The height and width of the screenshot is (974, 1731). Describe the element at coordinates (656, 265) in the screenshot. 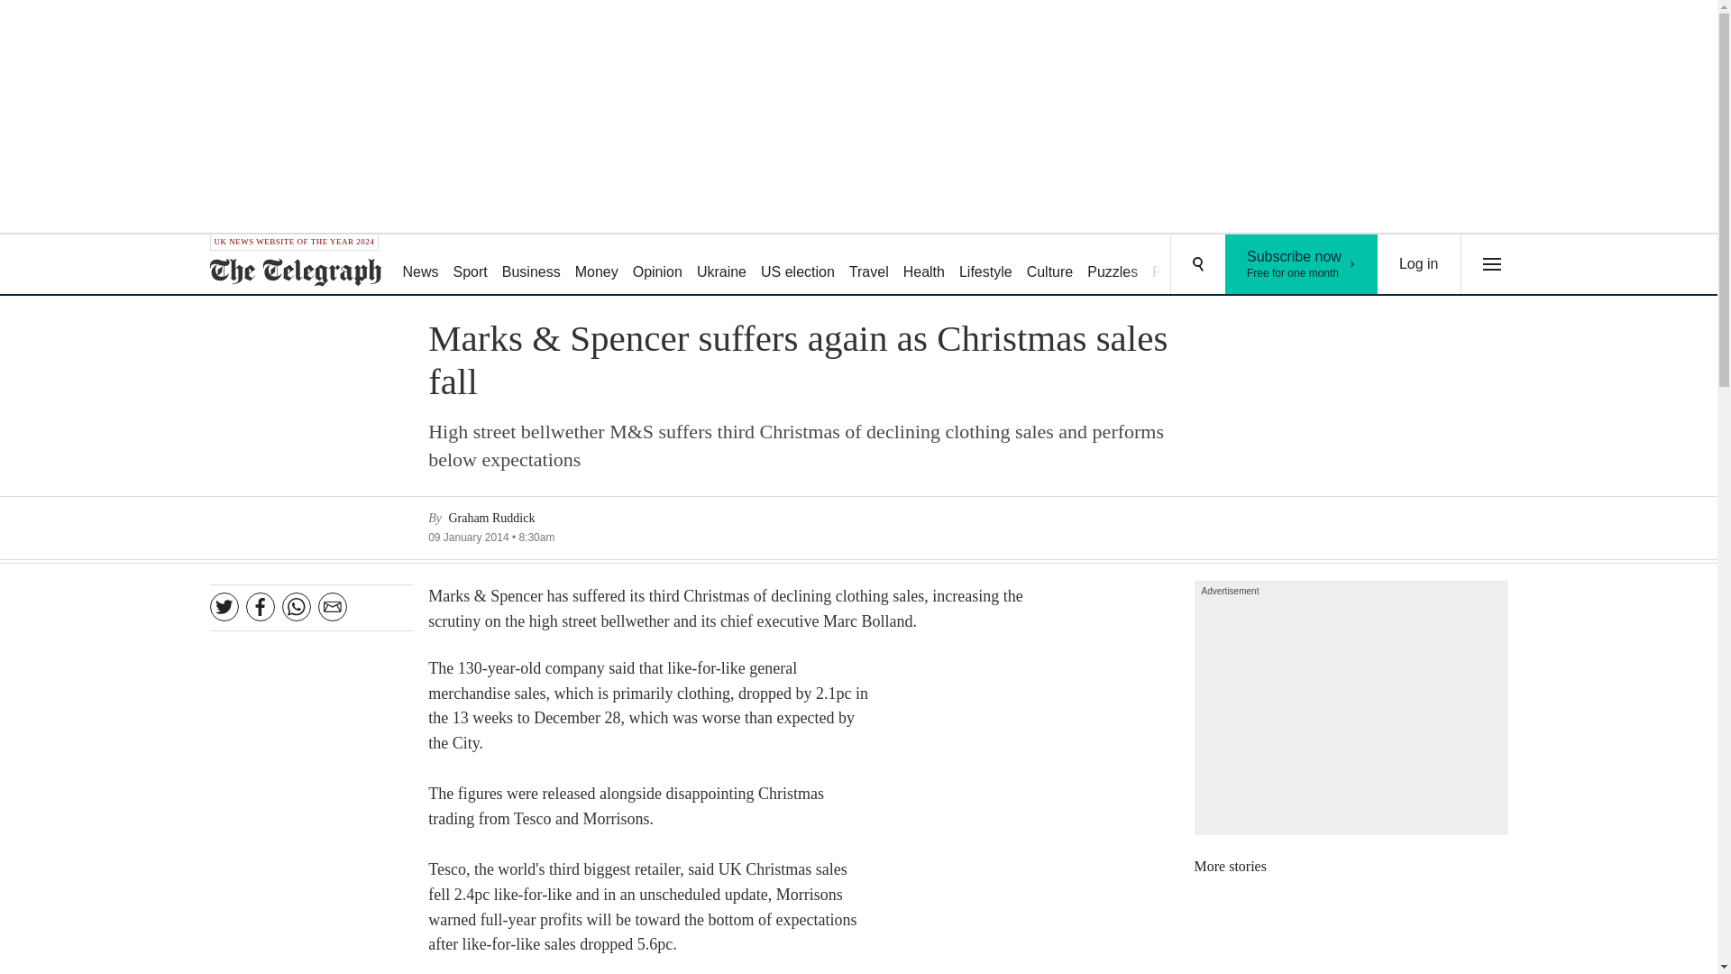

I see `Log in` at that location.